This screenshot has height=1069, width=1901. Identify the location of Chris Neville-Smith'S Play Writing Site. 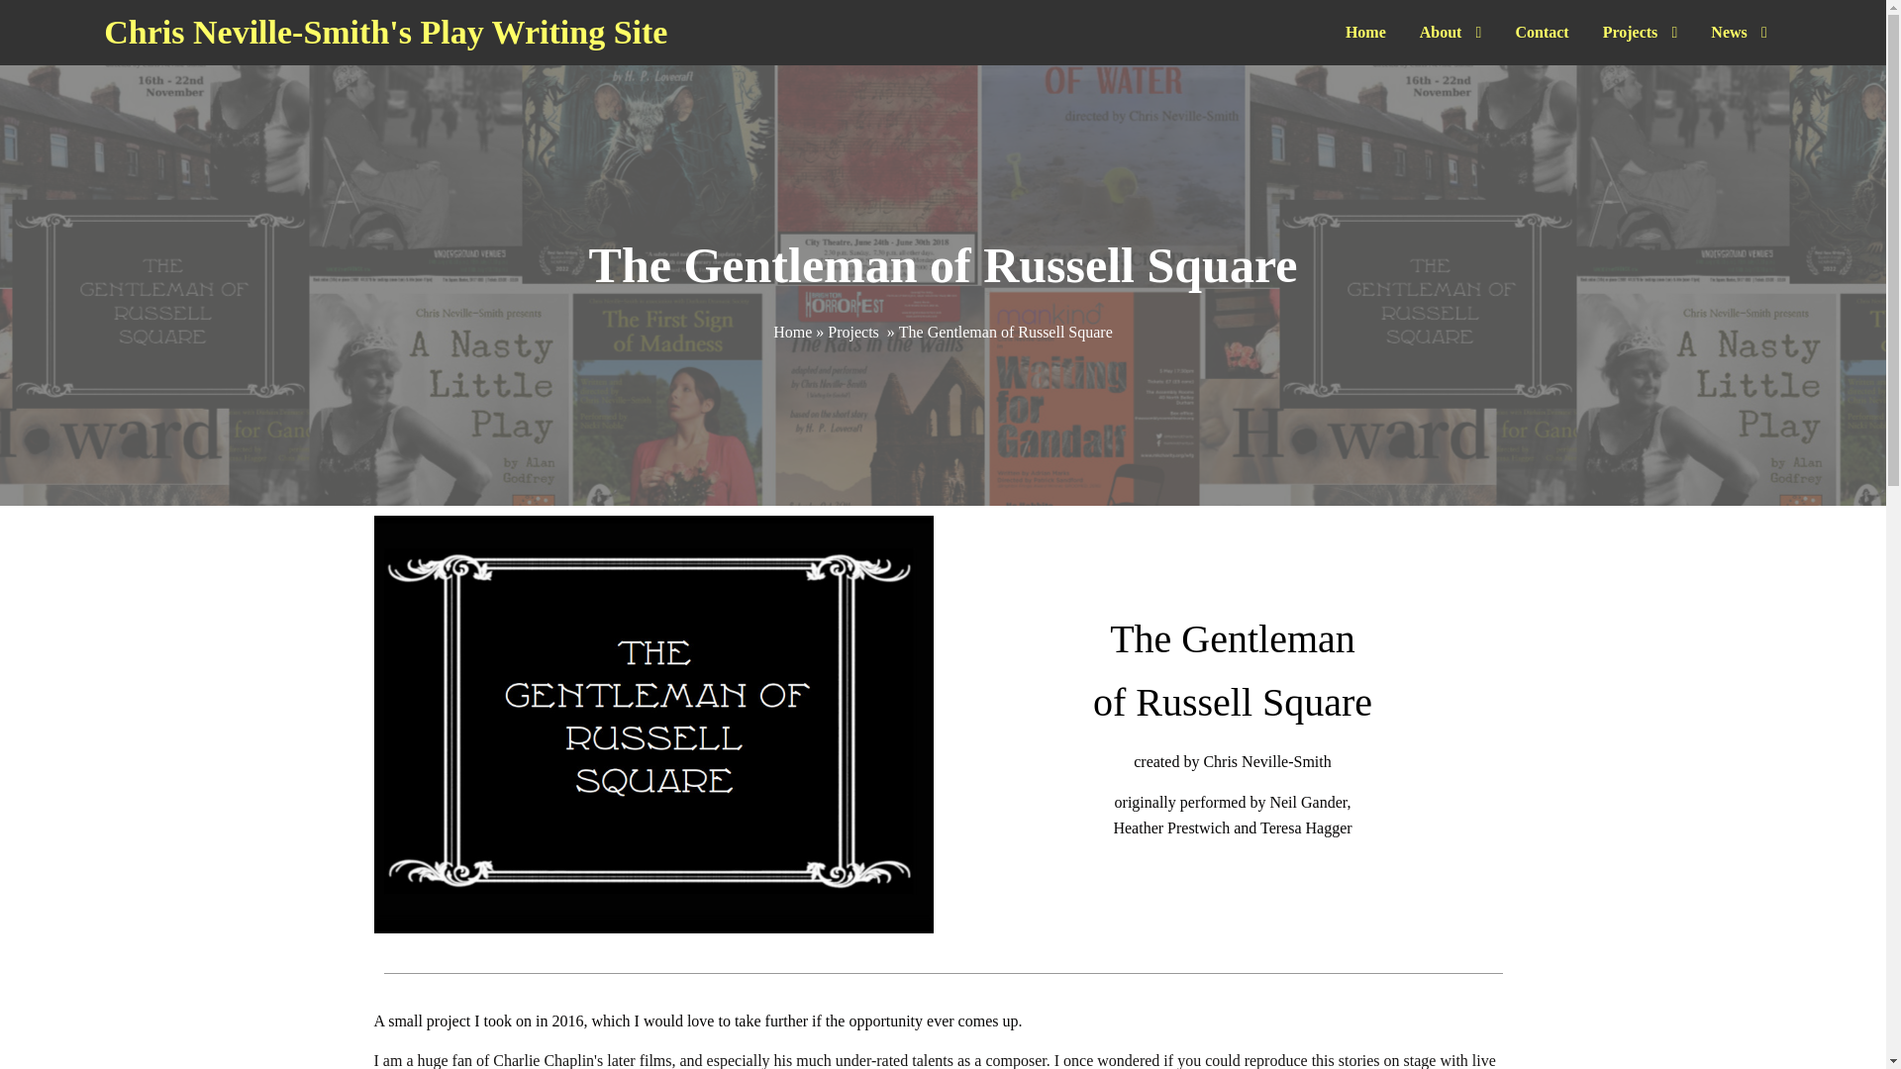
(582, 32).